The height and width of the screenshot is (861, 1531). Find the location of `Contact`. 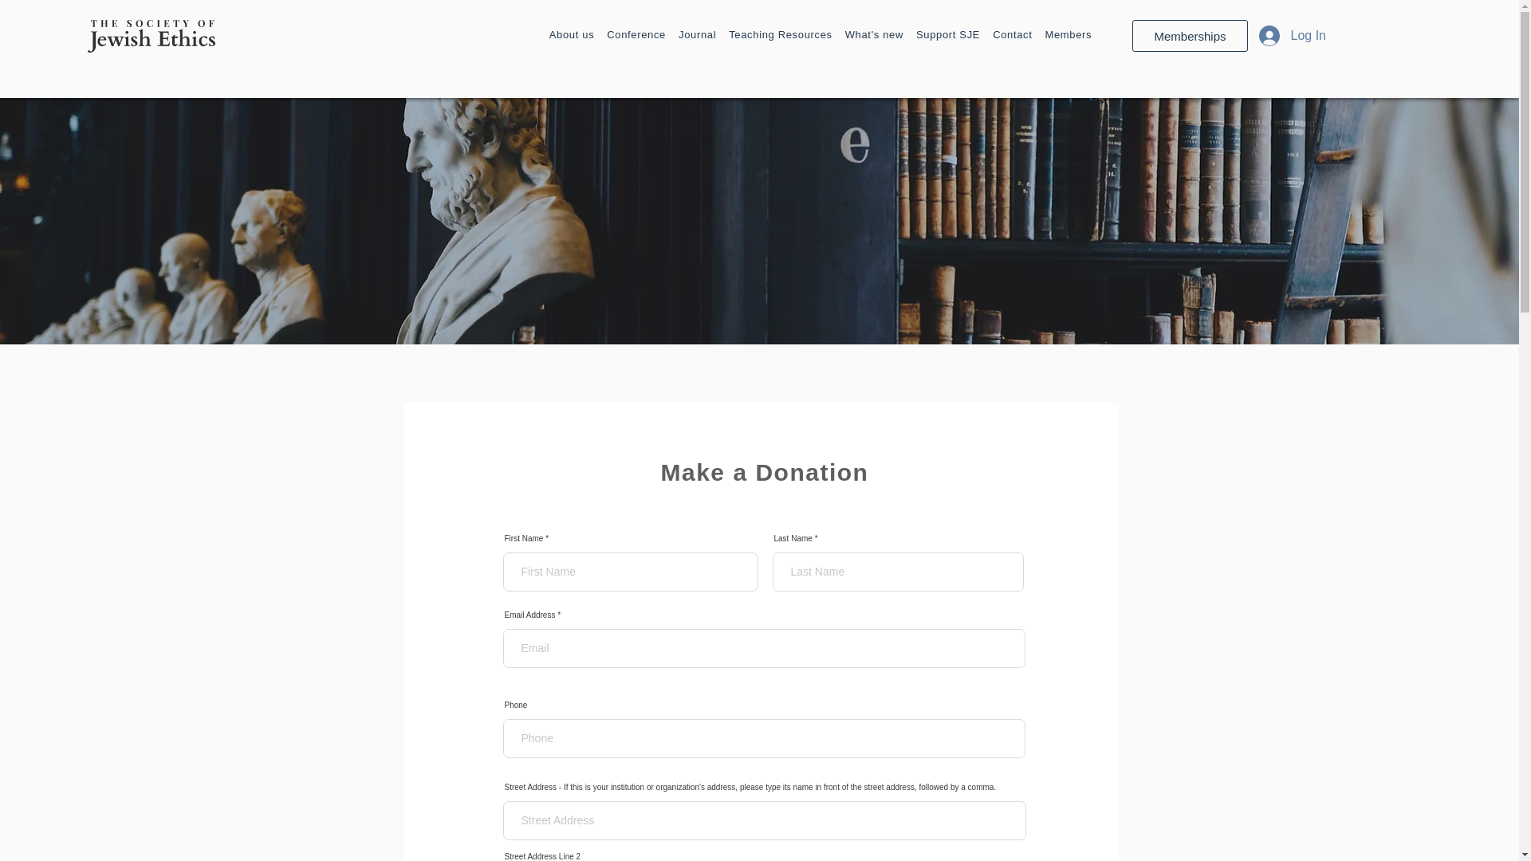

Contact is located at coordinates (1011, 35).